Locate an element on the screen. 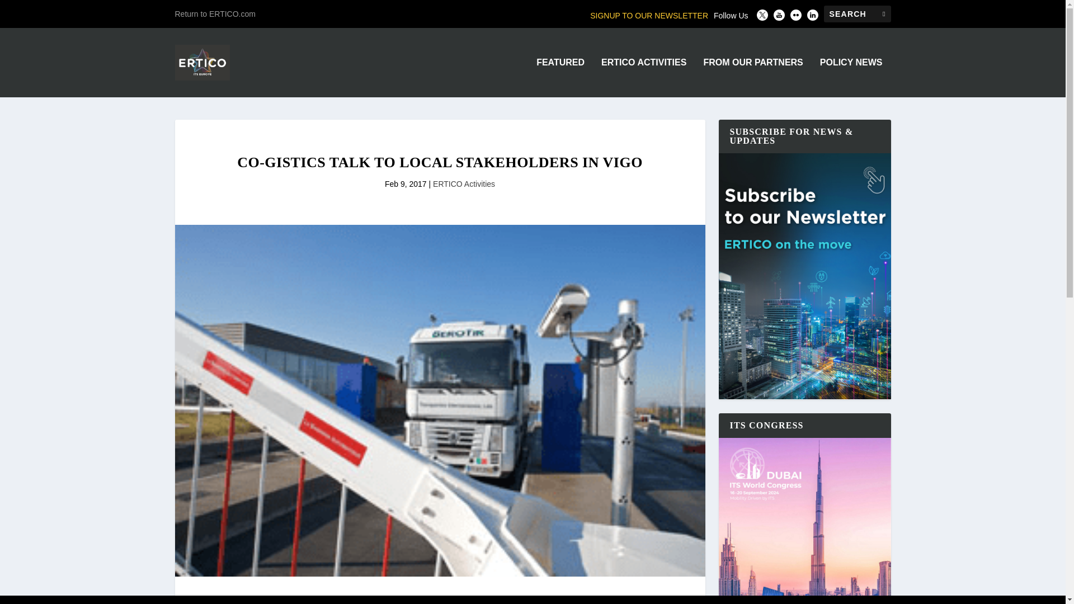 The height and width of the screenshot is (604, 1074). Return to ERTICO.com is located at coordinates (215, 13).